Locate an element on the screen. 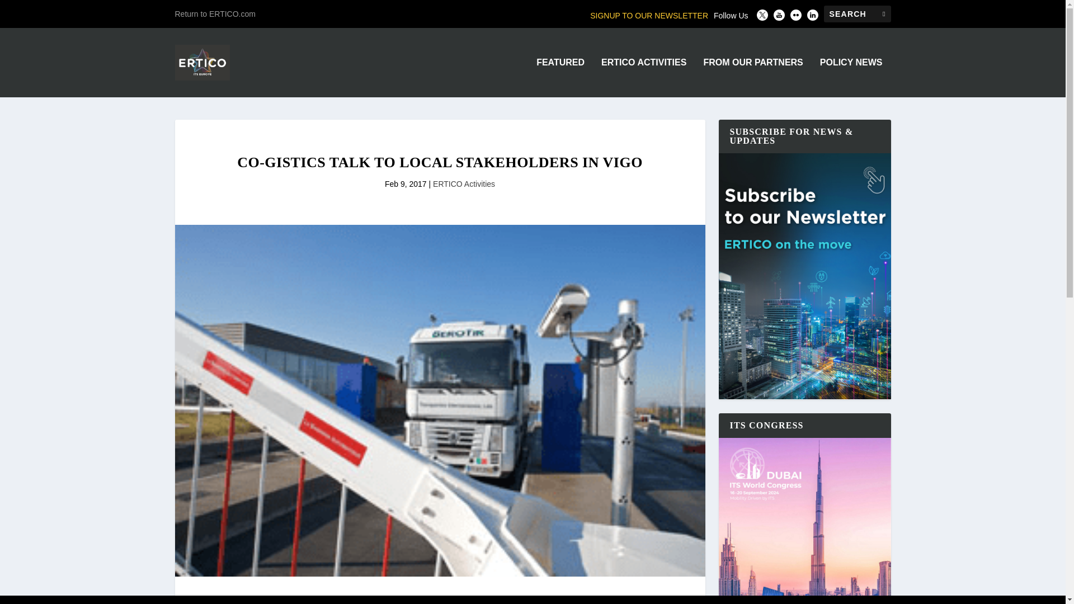 The height and width of the screenshot is (604, 1074). Return to ERTICO.com is located at coordinates (215, 13).